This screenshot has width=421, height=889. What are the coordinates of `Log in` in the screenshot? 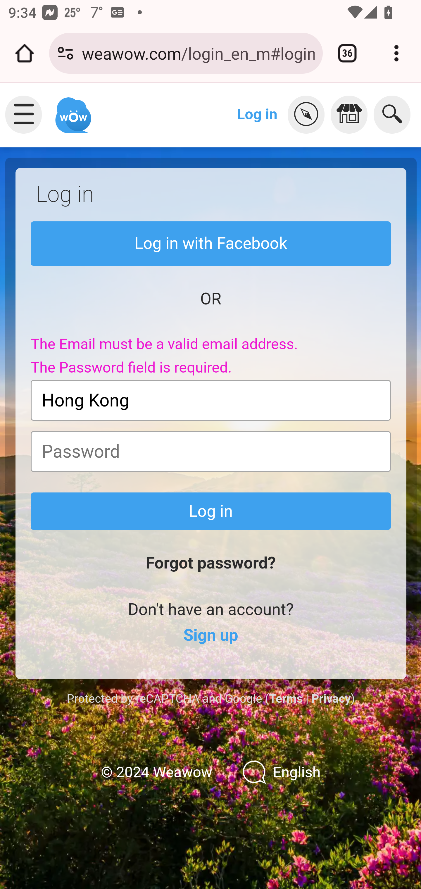 It's located at (211, 511).